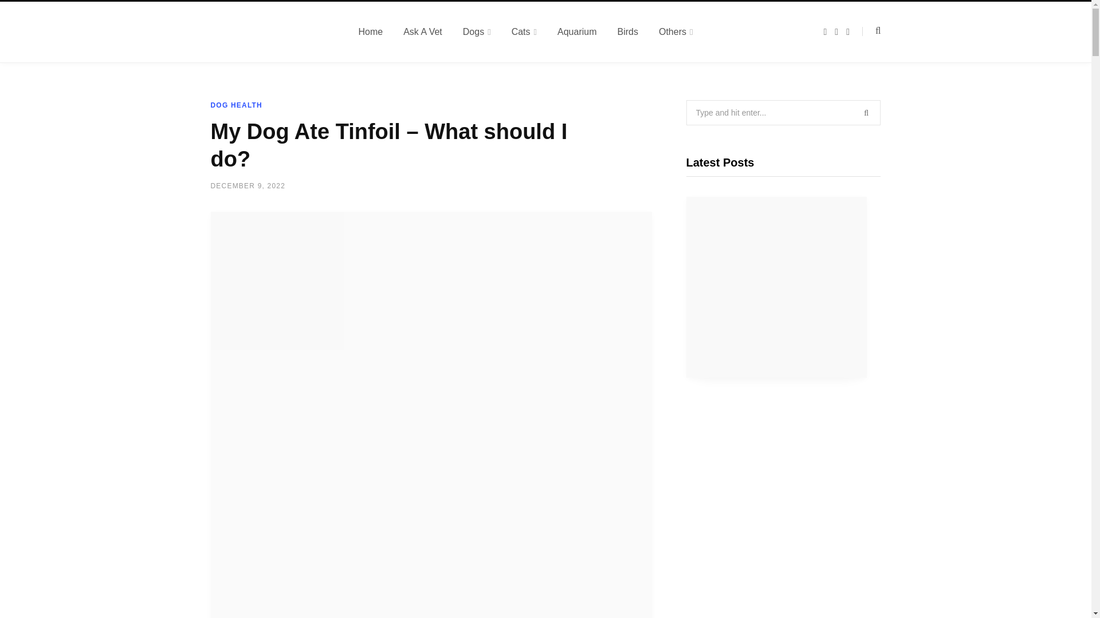 This screenshot has width=1100, height=618. Describe the element at coordinates (477, 31) in the screenshot. I see `Dogs` at that location.